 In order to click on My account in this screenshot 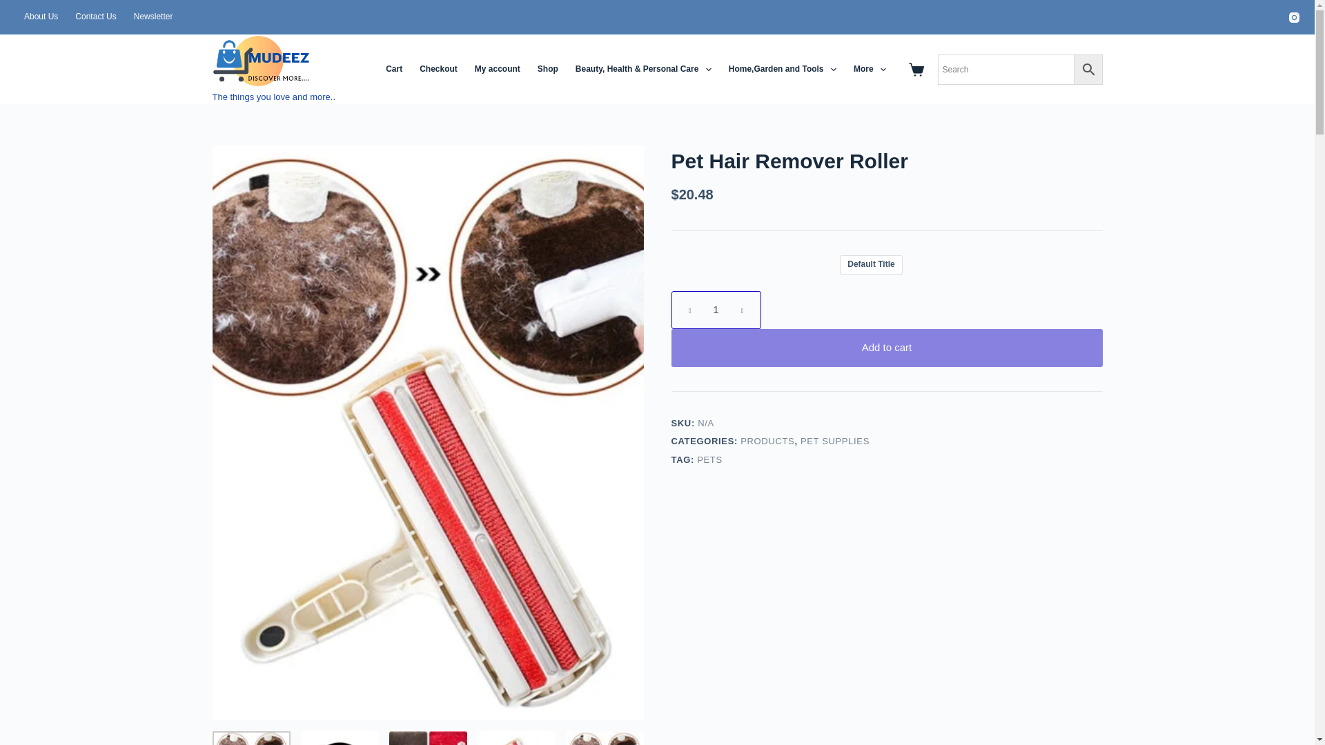, I will do `click(497, 69)`.